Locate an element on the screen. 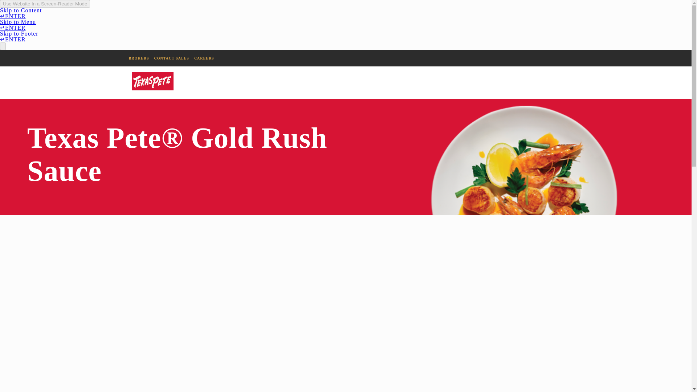 The image size is (697, 392). PRODUCTS is located at coordinates (592, 83).